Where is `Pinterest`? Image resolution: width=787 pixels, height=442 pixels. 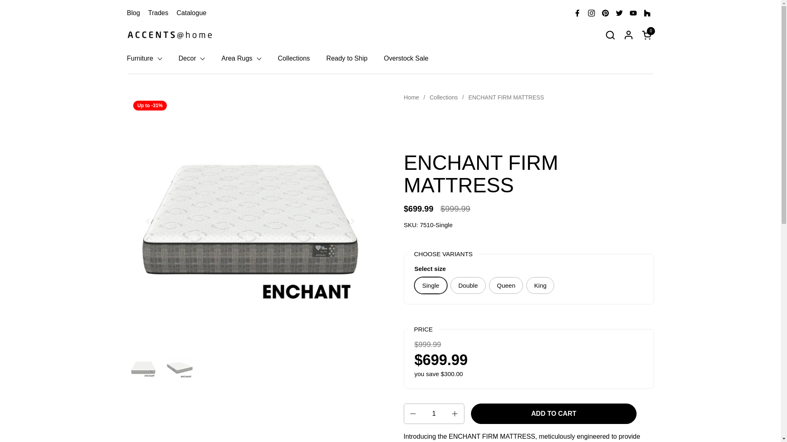
Pinterest is located at coordinates (578, 13).